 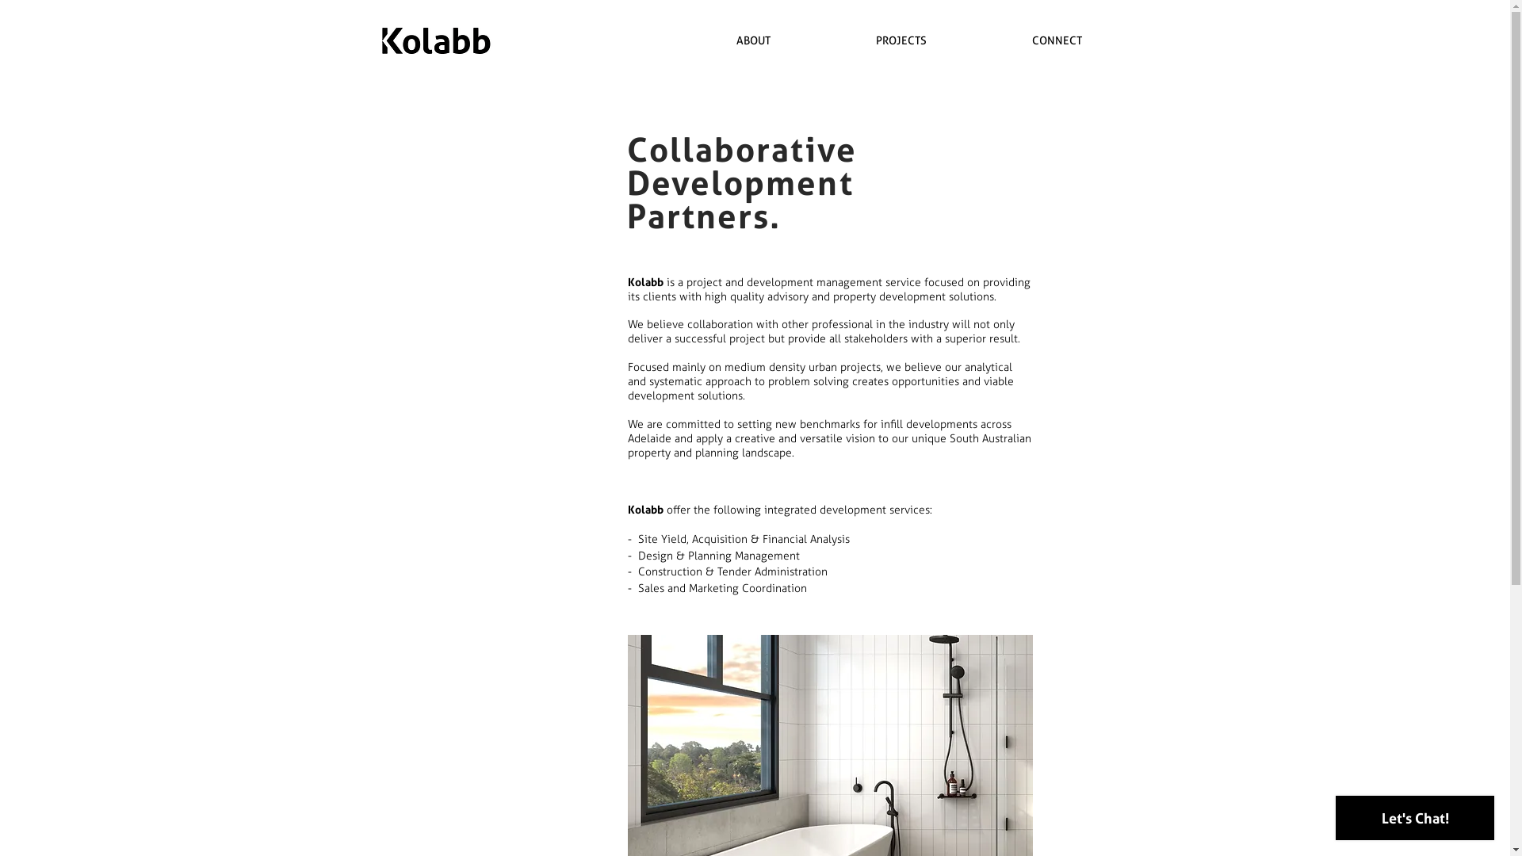 I want to click on PROJECTS, so click(x=901, y=40).